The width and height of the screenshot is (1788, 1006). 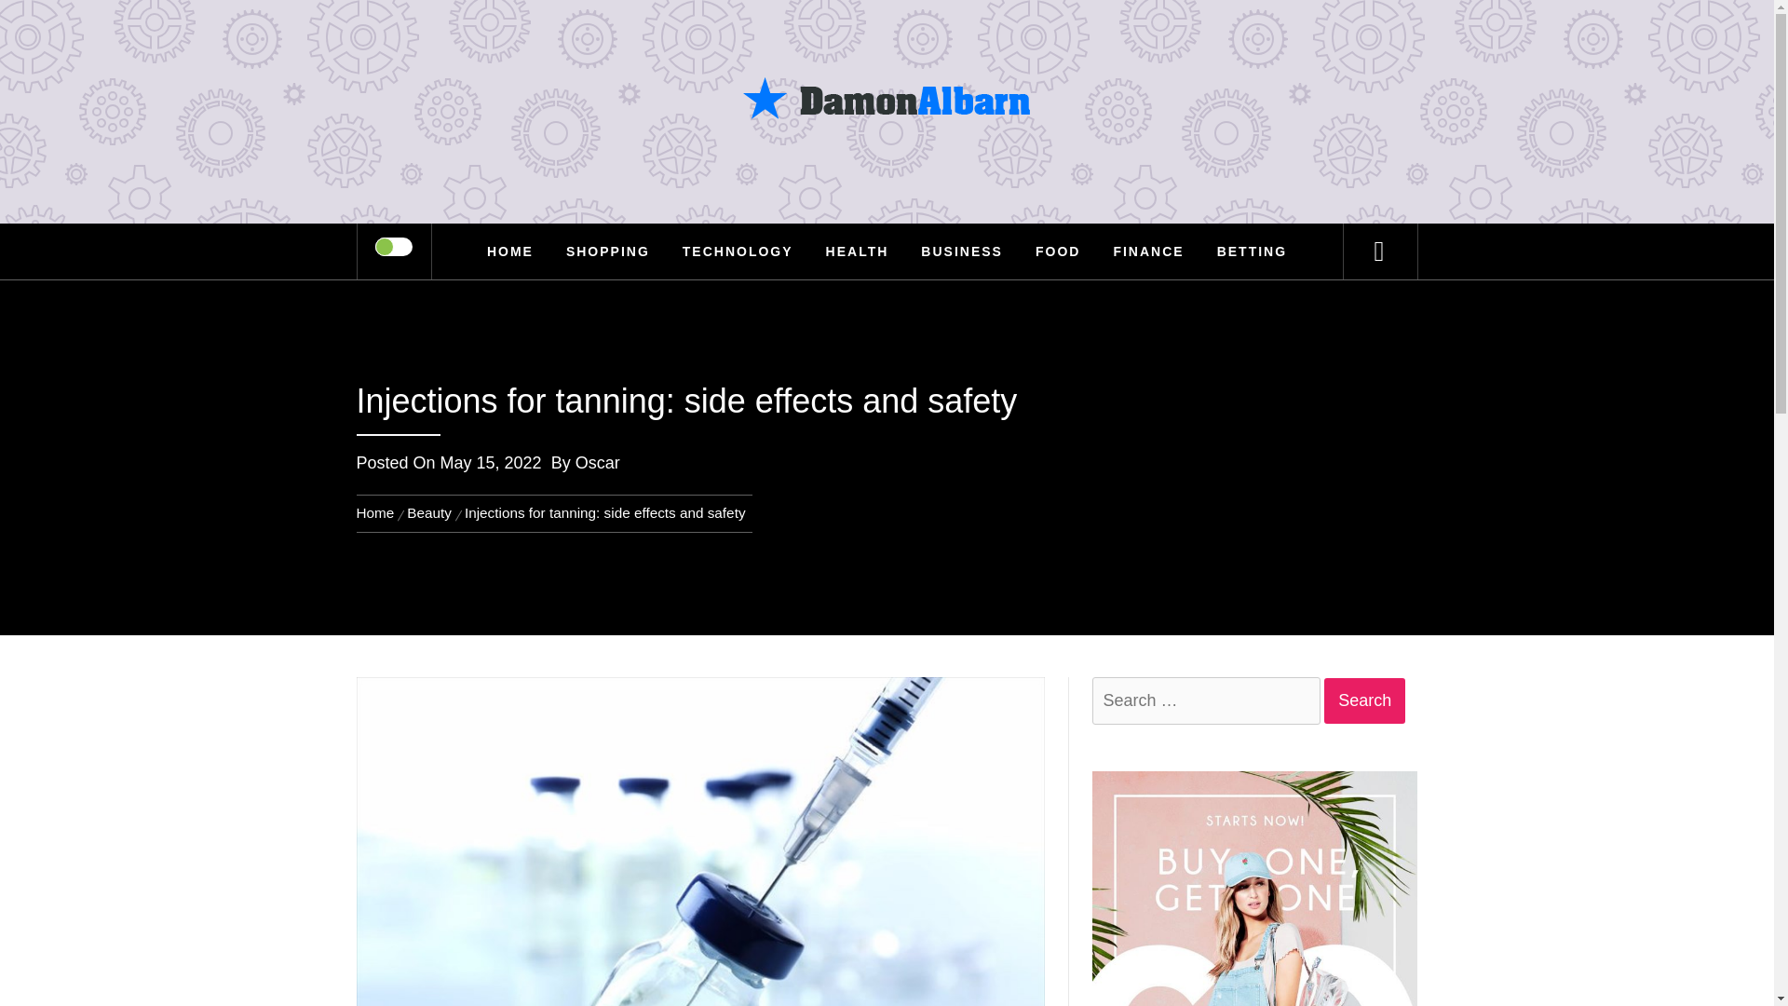 I want to click on Oscar, so click(x=598, y=462).